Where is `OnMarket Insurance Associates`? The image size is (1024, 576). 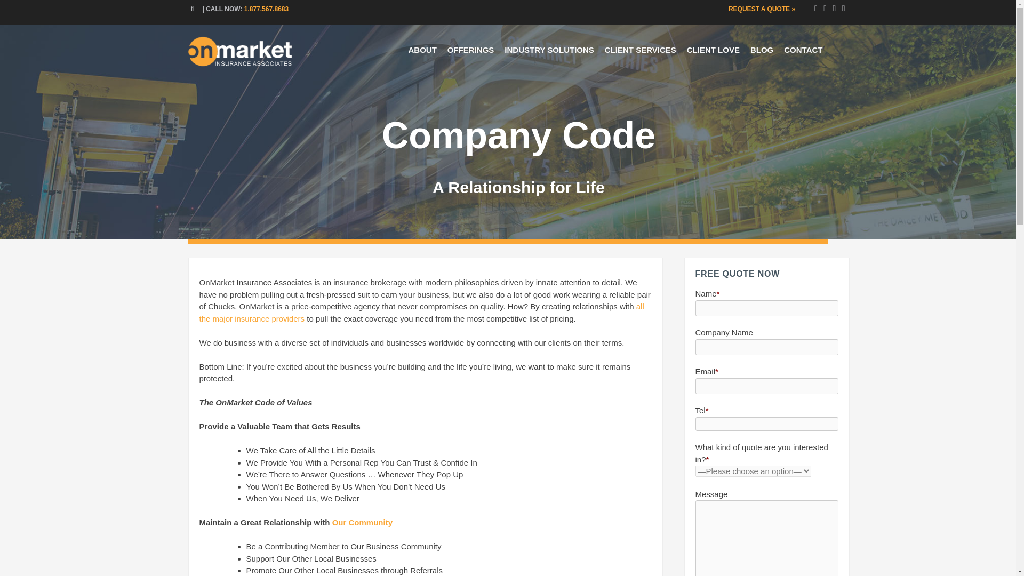
OnMarket Insurance Associates is located at coordinates (239, 64).